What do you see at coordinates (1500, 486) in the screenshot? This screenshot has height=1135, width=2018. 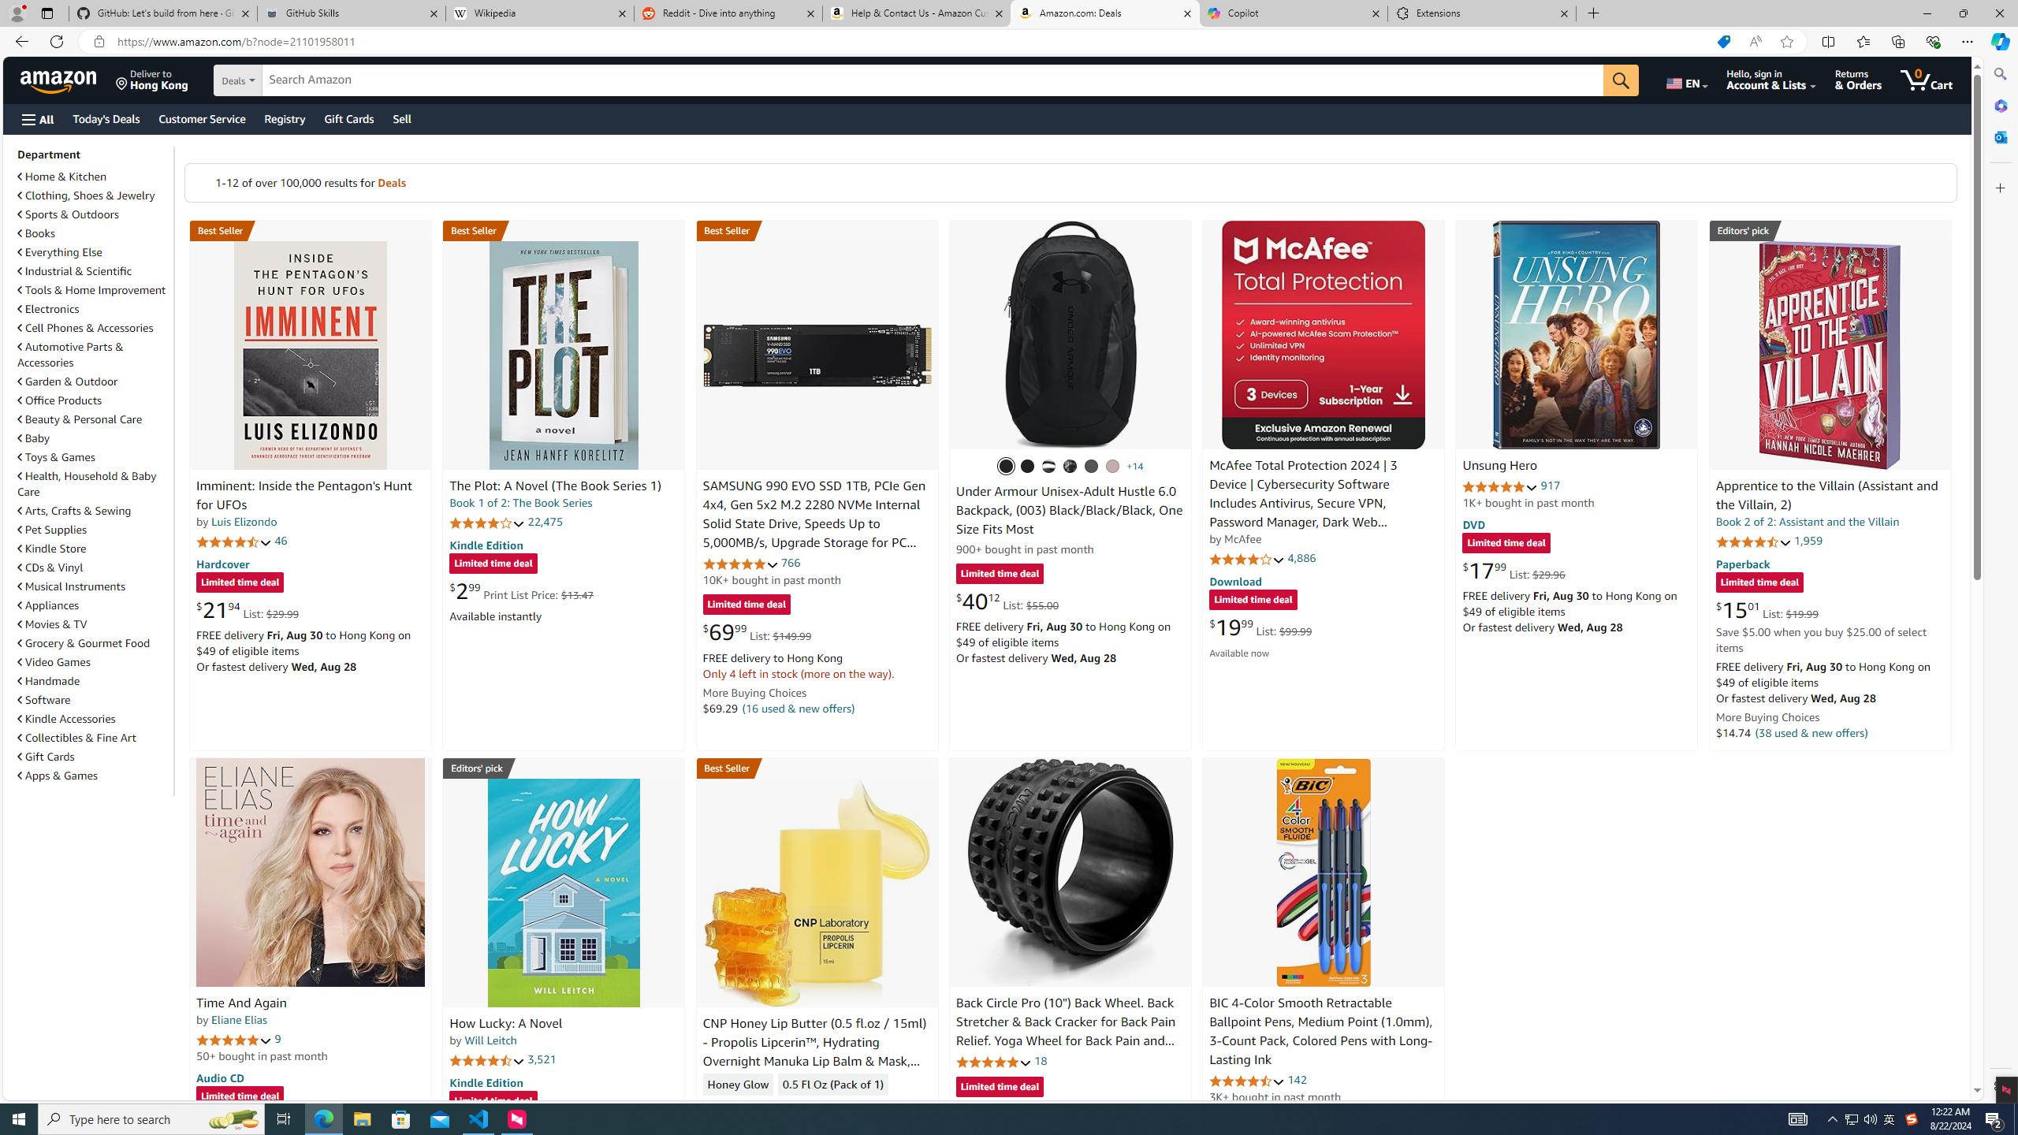 I see `4.9 out of 5 stars` at bounding box center [1500, 486].